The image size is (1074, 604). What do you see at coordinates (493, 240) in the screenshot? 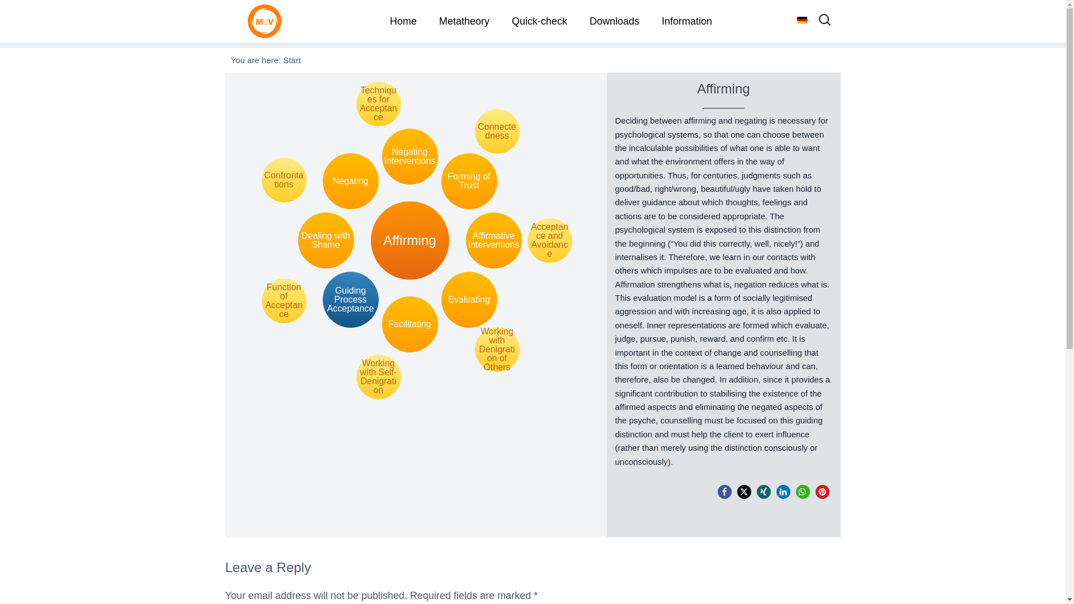
I see `Affirmative Interventions` at bounding box center [493, 240].